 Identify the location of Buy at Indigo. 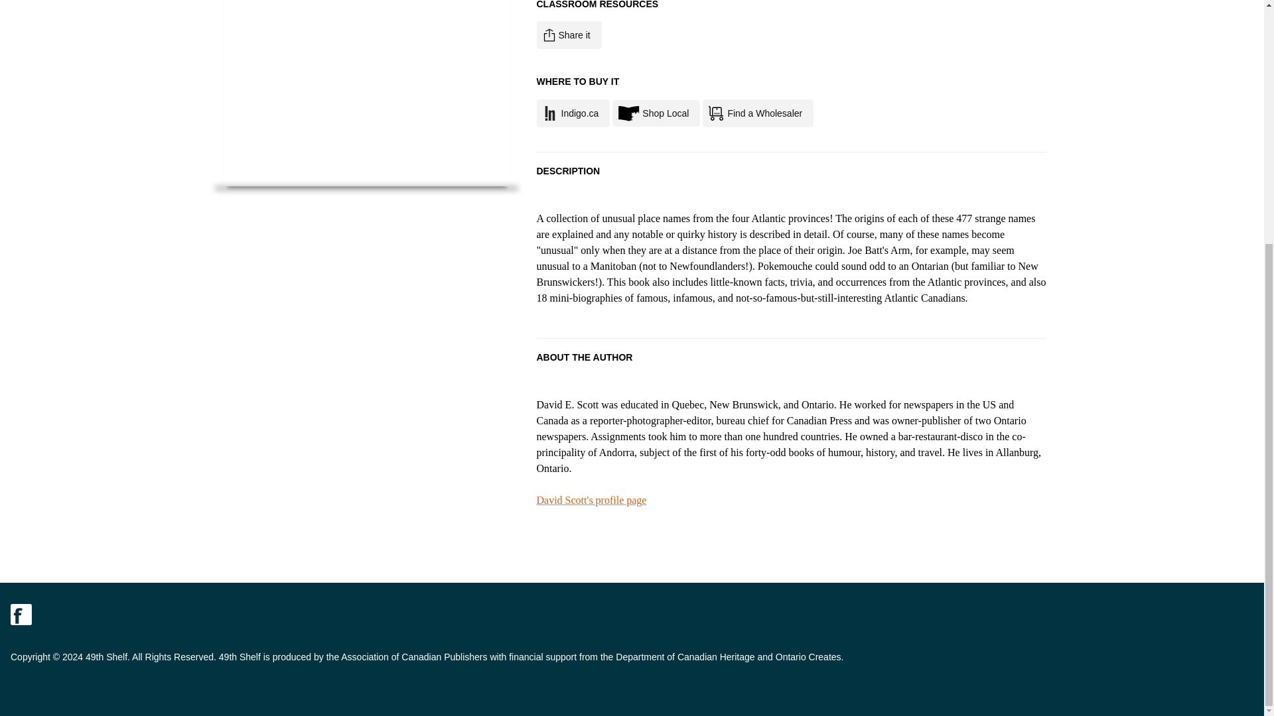
(573, 113).